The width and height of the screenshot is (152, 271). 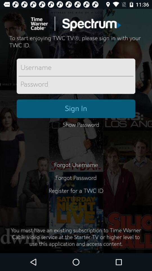 I want to click on select the icon below forgot password icon, so click(x=76, y=194).